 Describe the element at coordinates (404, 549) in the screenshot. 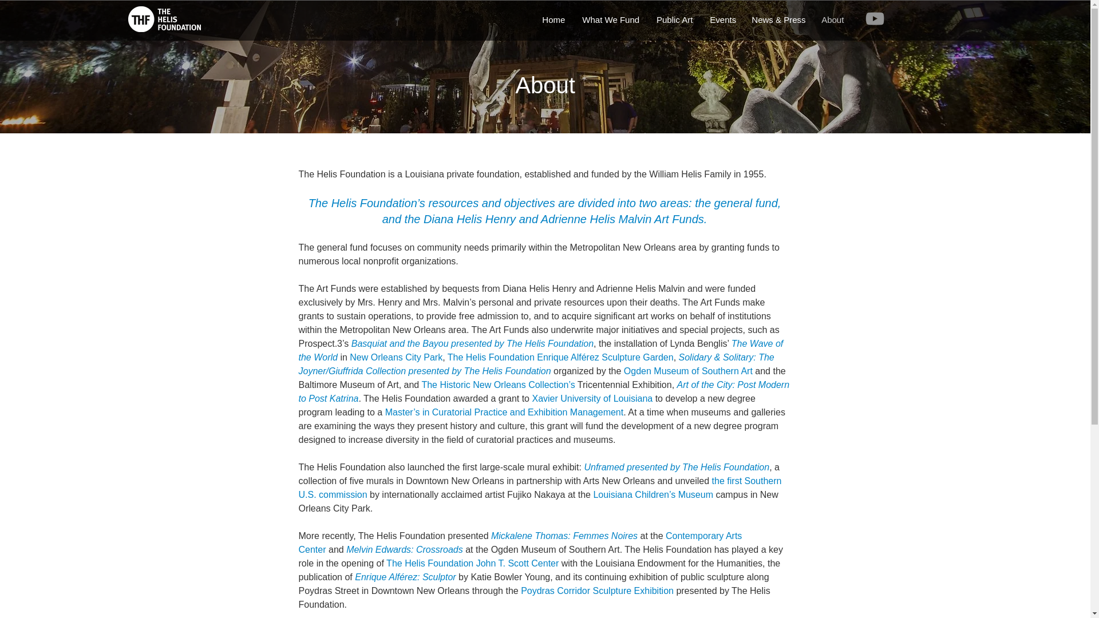

I see `Melvin Edwards: Crossroads` at that location.